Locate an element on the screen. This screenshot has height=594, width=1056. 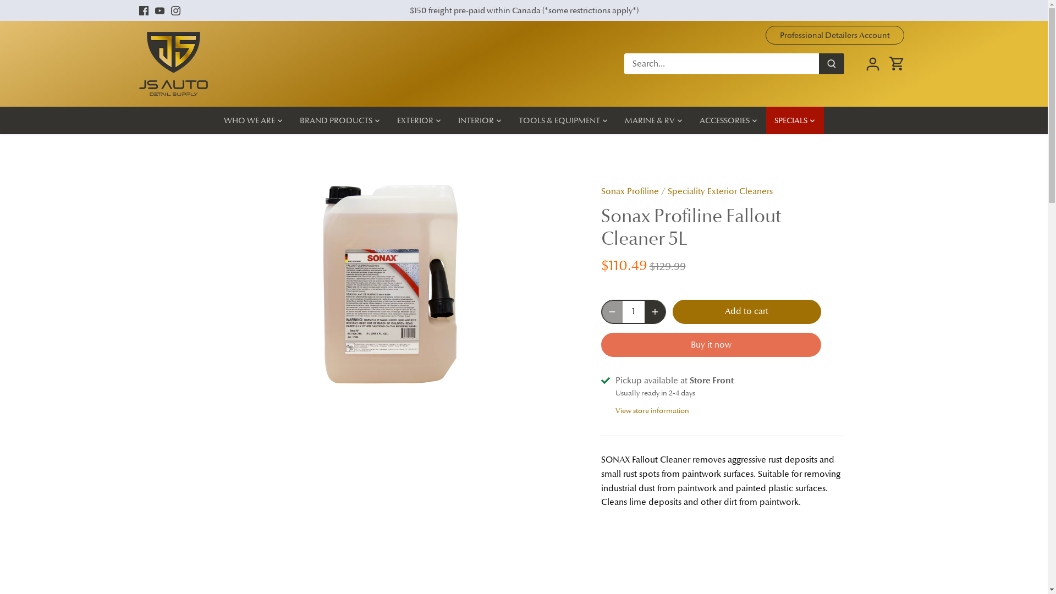
Speciality Exterior Cleaners is located at coordinates (721, 191).